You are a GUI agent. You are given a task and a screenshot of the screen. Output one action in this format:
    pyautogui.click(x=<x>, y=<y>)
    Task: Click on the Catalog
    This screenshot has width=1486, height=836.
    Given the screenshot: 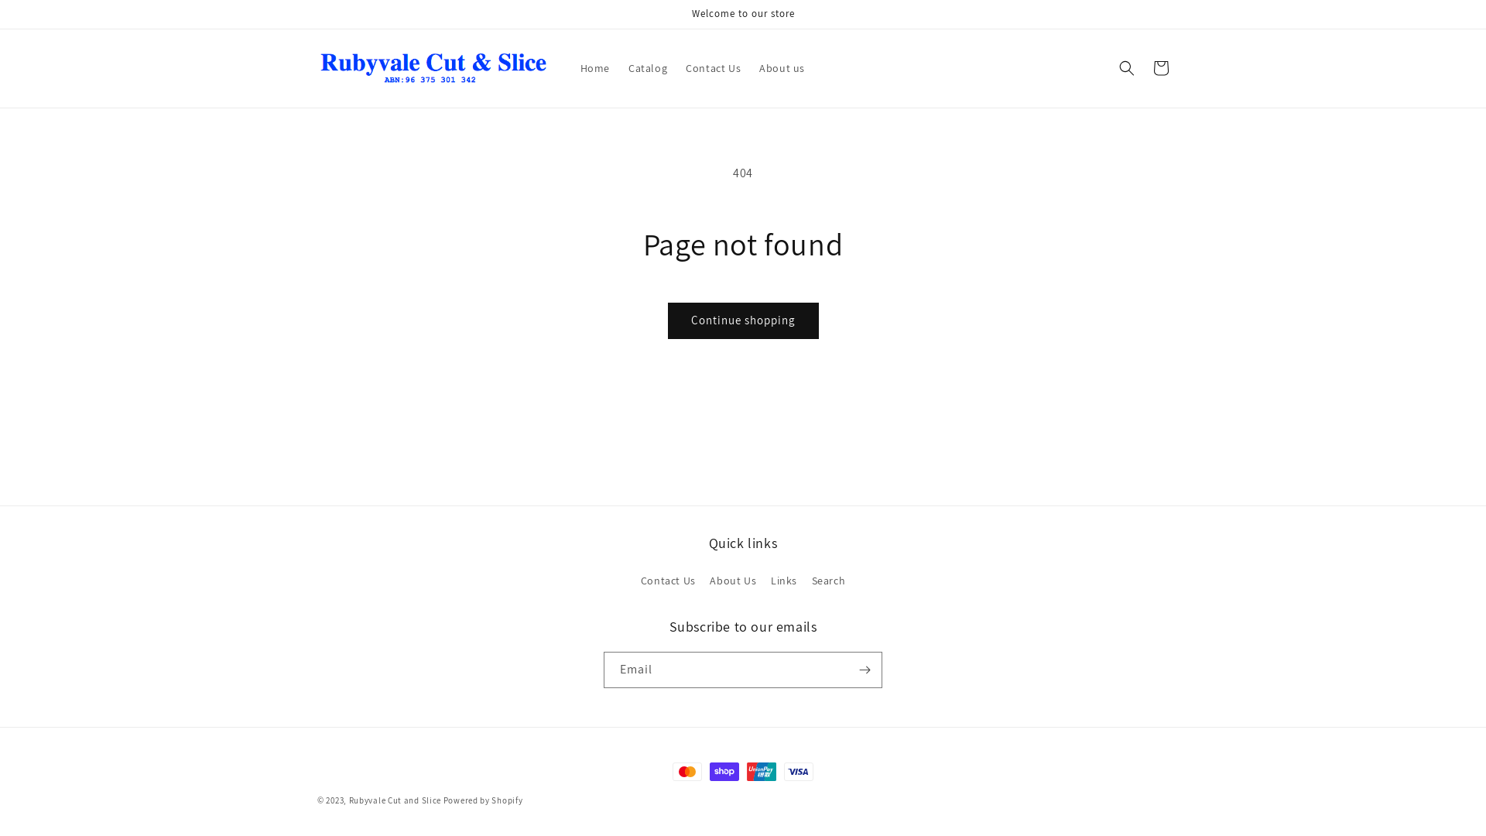 What is the action you would take?
    pyautogui.click(x=648, y=68)
    